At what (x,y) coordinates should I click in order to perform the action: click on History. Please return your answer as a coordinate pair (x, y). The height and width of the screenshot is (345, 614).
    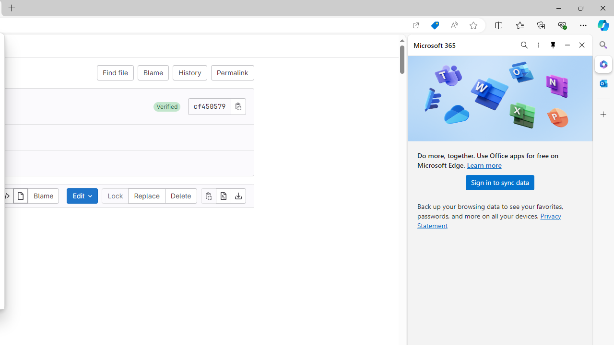
    Looking at the image, I should click on (190, 73).